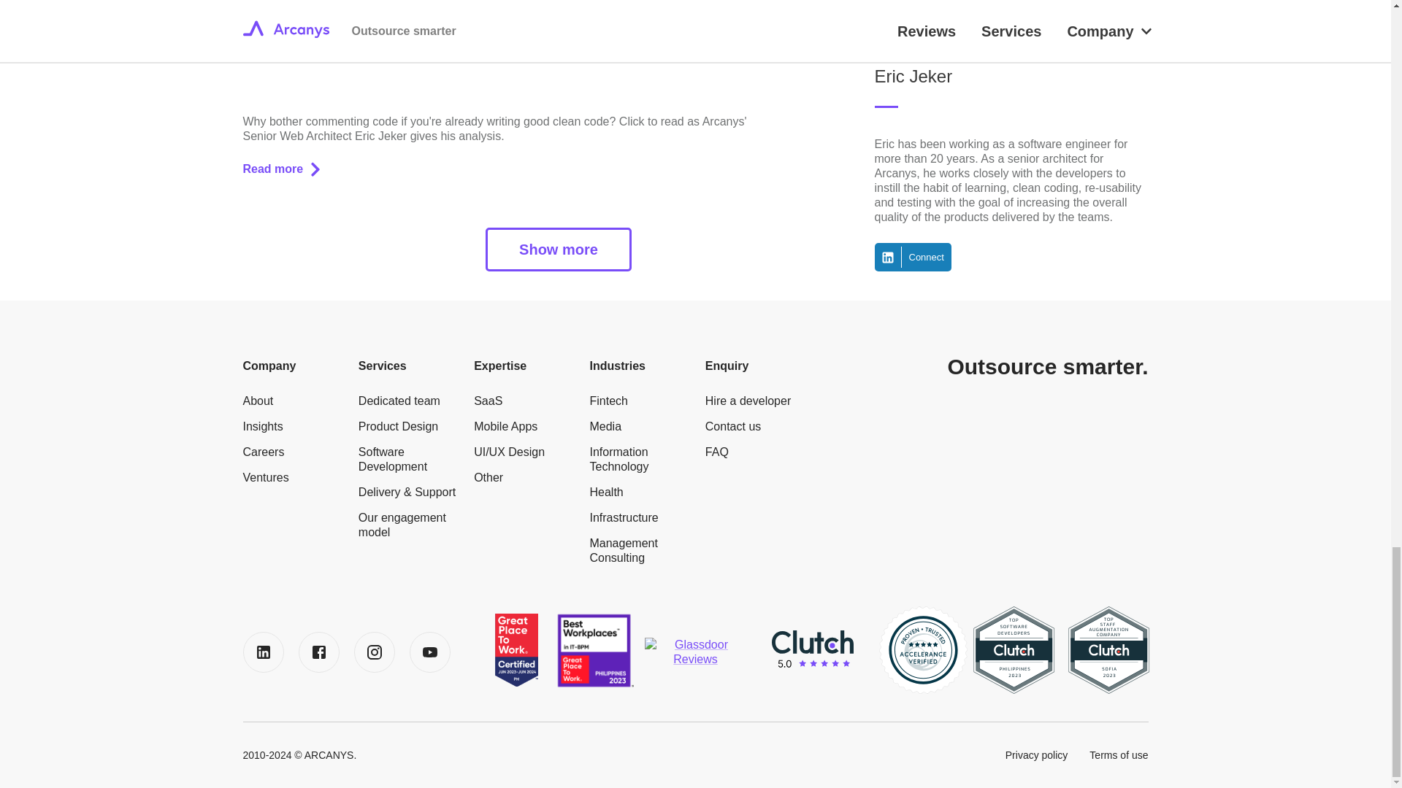 The width and height of the screenshot is (1402, 788). Describe the element at coordinates (639, 460) in the screenshot. I see `Information Technology` at that location.